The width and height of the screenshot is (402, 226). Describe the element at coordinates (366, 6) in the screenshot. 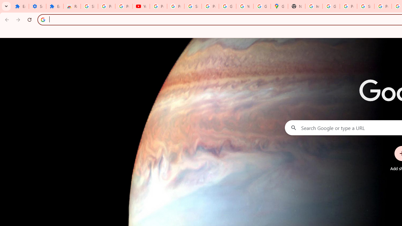

I see `Sign in - Google Accounts` at that location.